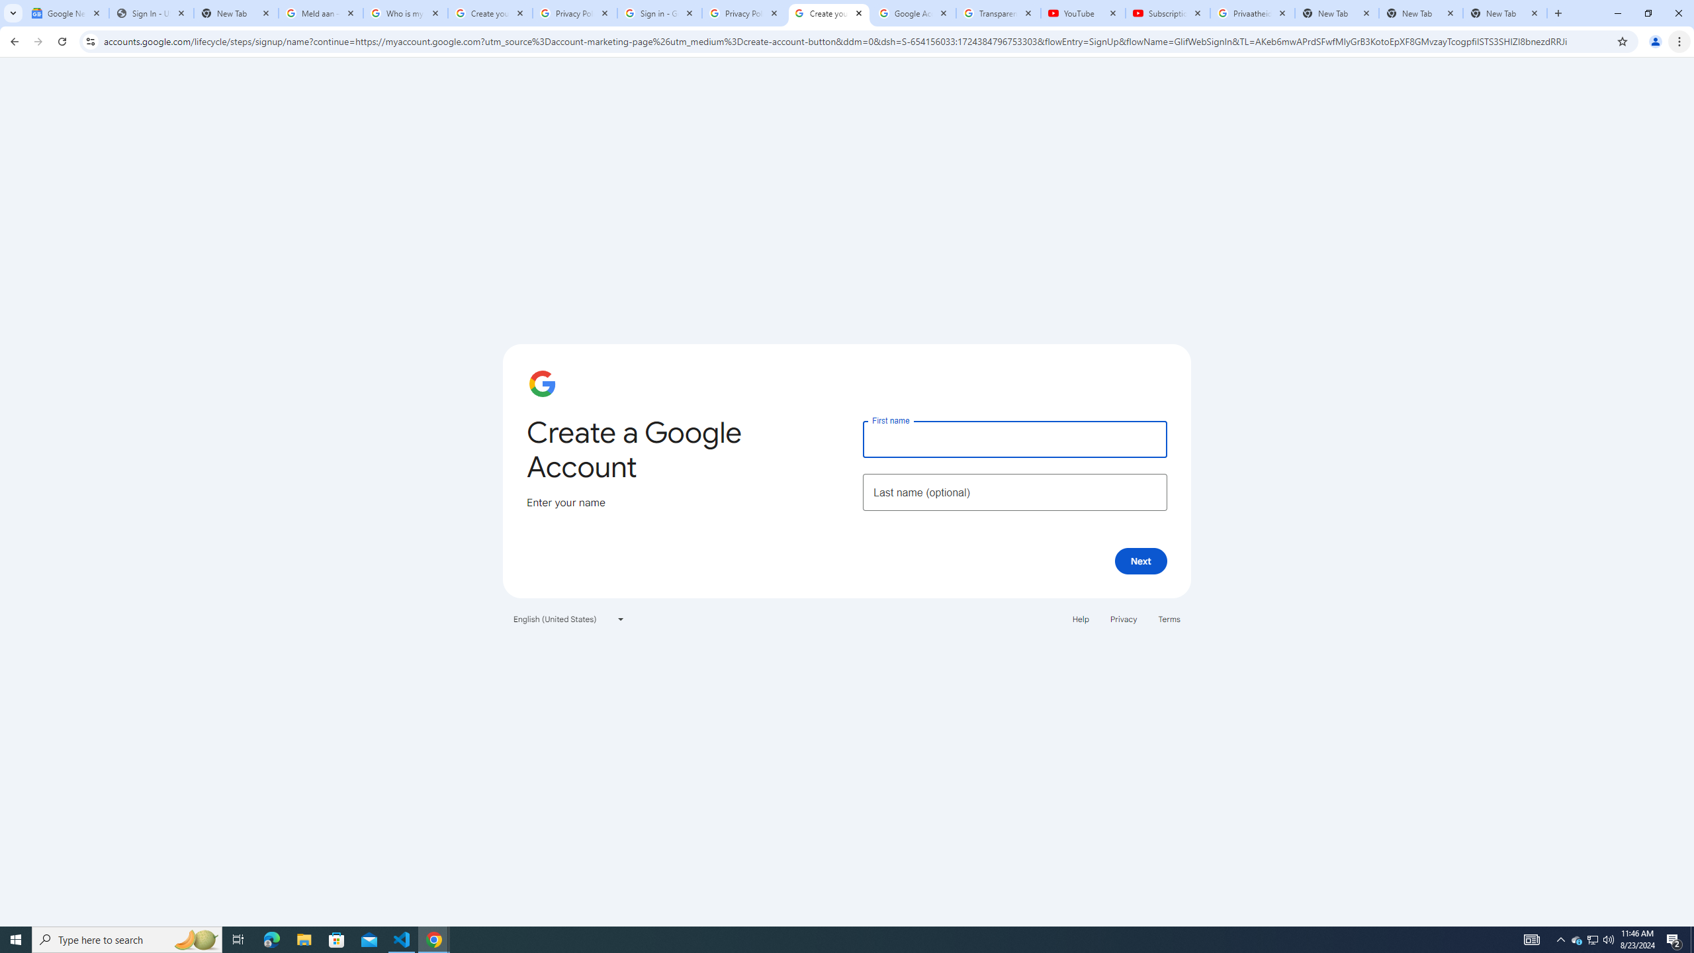  What do you see at coordinates (1534, 13) in the screenshot?
I see `Close` at bounding box center [1534, 13].